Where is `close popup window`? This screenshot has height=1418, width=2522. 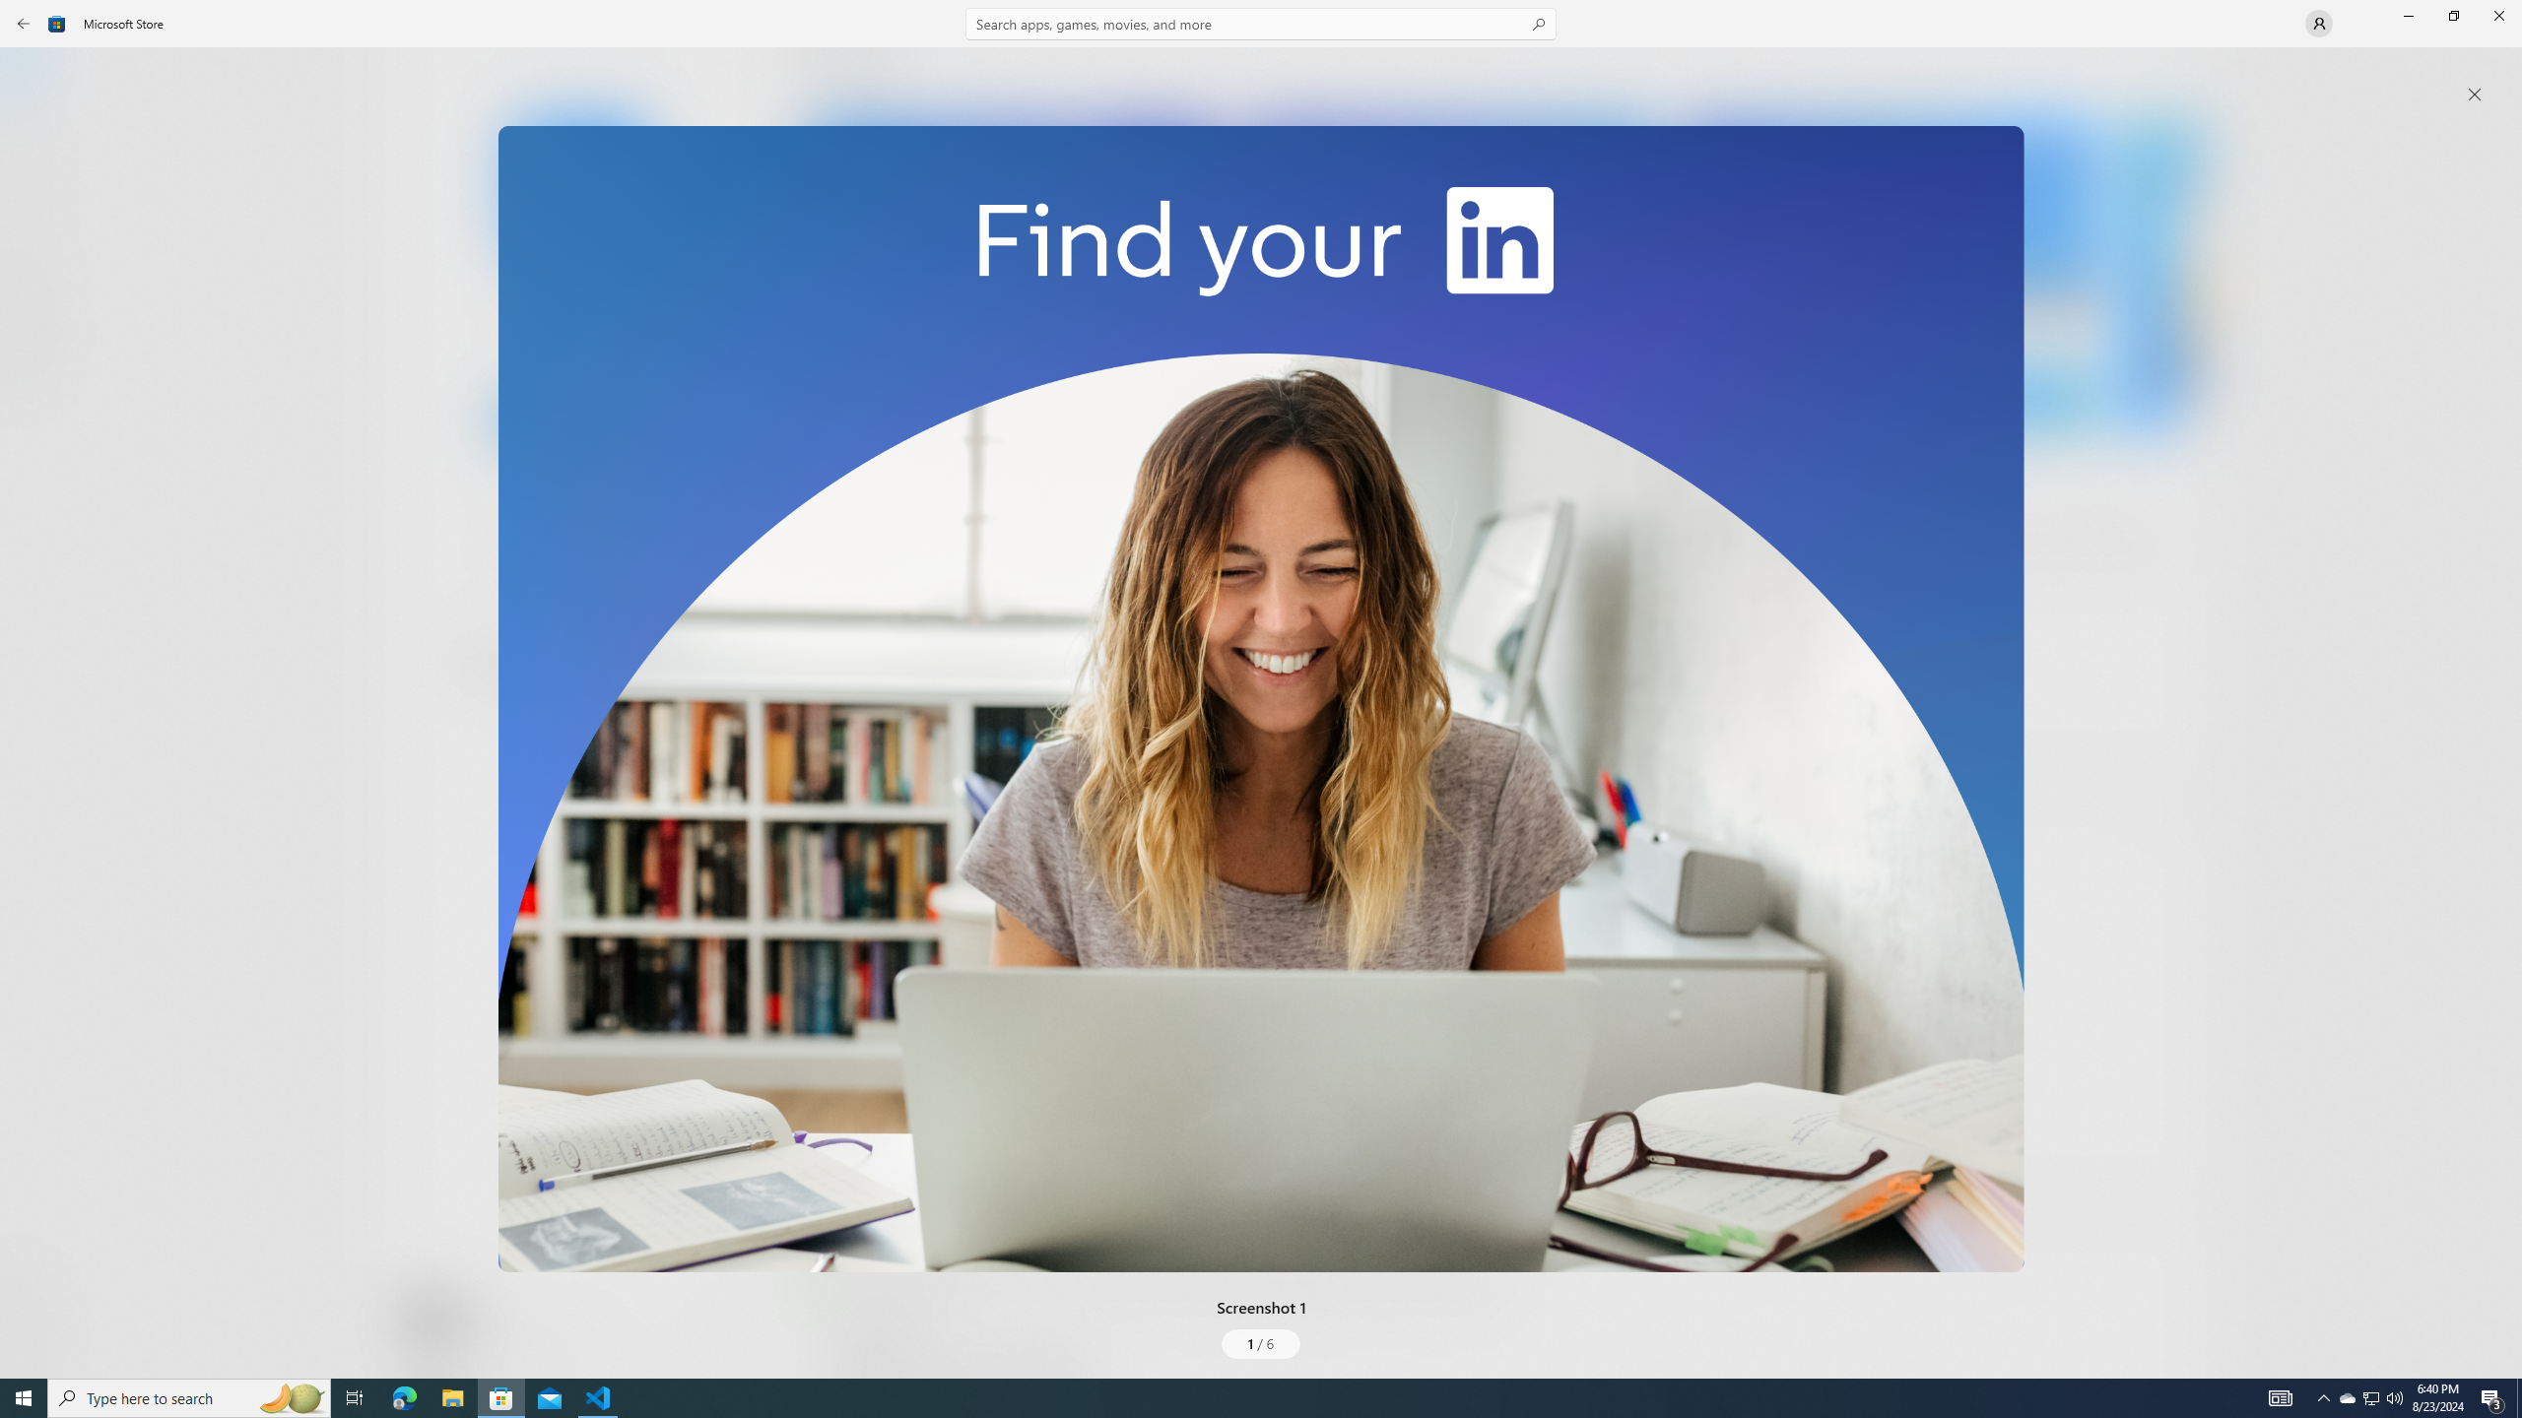 close popup window is located at coordinates (2475, 95).